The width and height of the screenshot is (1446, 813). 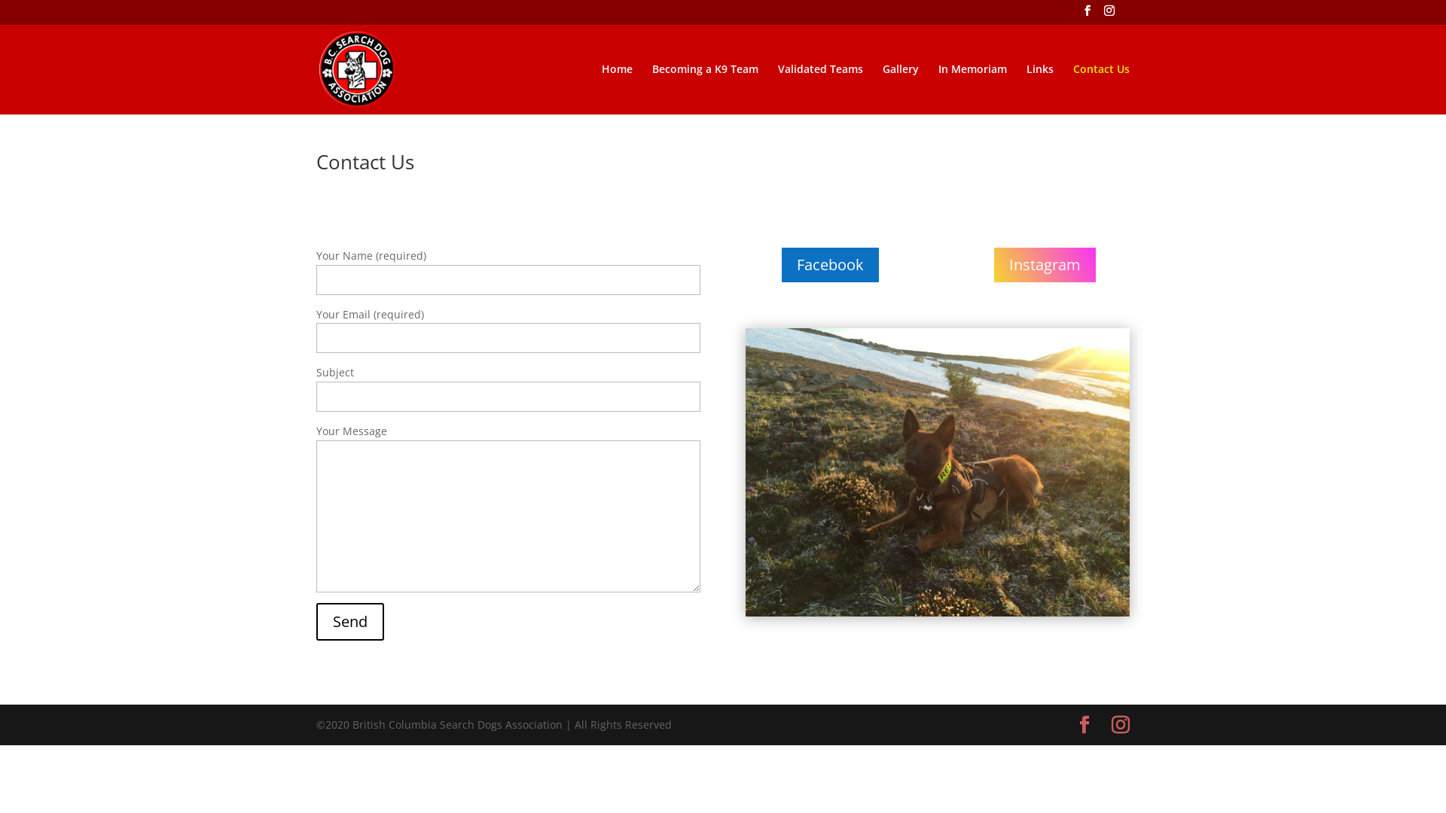 What do you see at coordinates (1040, 89) in the screenshot?
I see `Links` at bounding box center [1040, 89].